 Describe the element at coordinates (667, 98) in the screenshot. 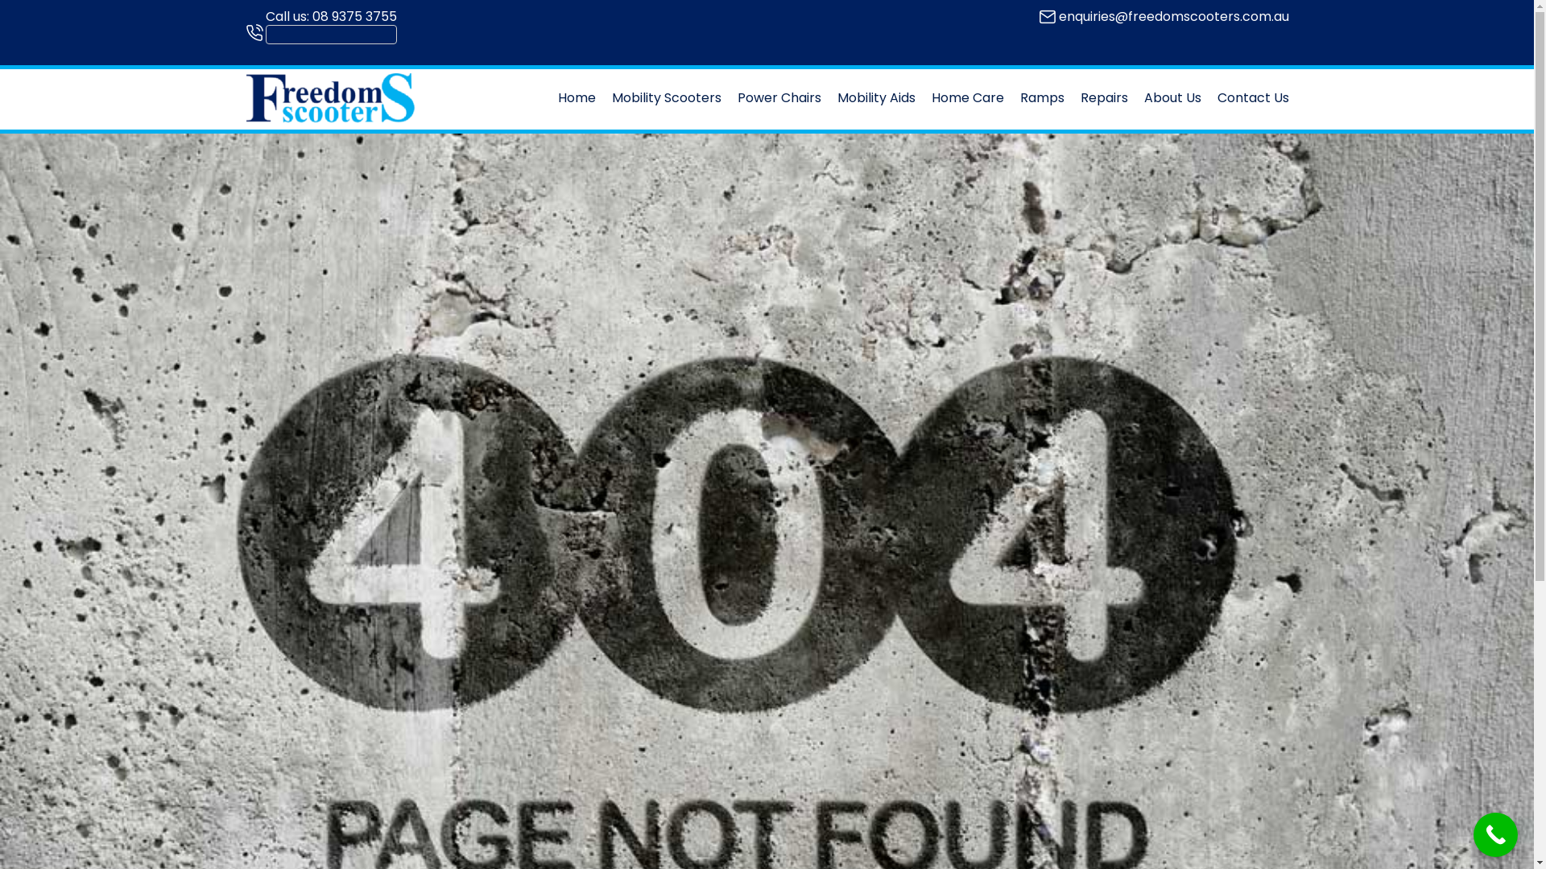

I see `Mobility Scooters` at that location.